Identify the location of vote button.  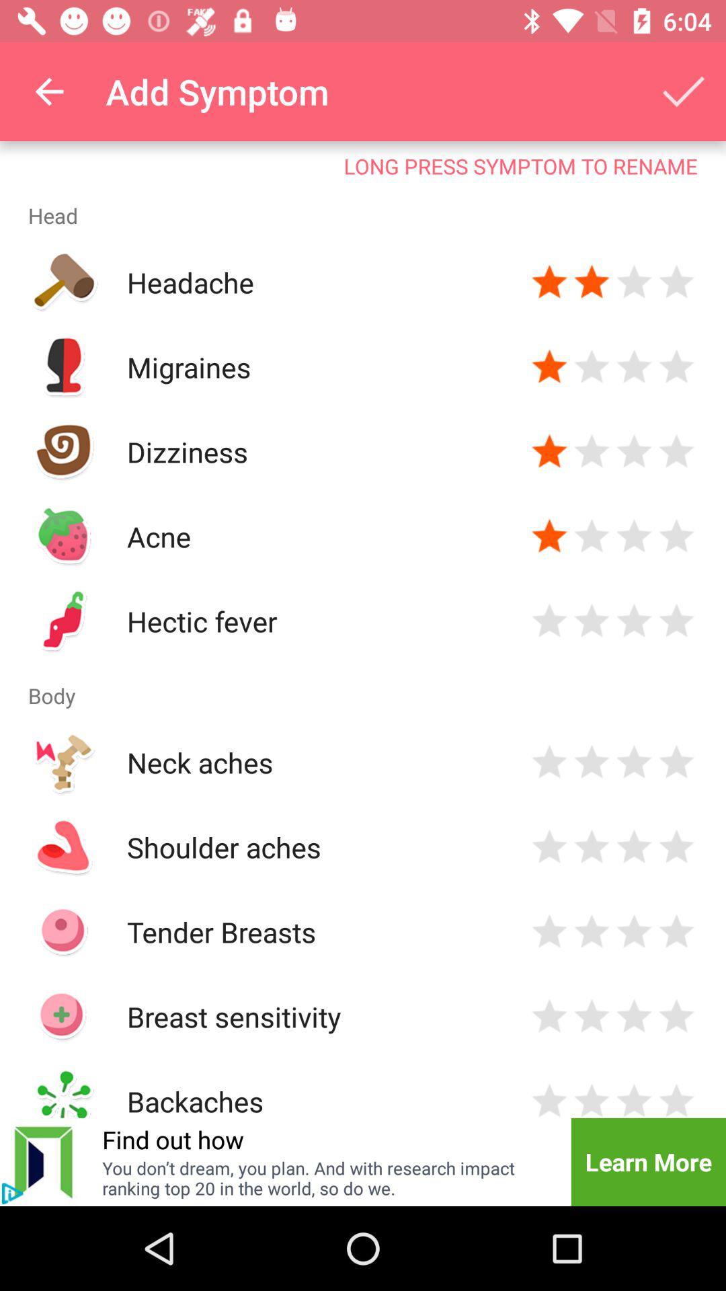
(550, 932).